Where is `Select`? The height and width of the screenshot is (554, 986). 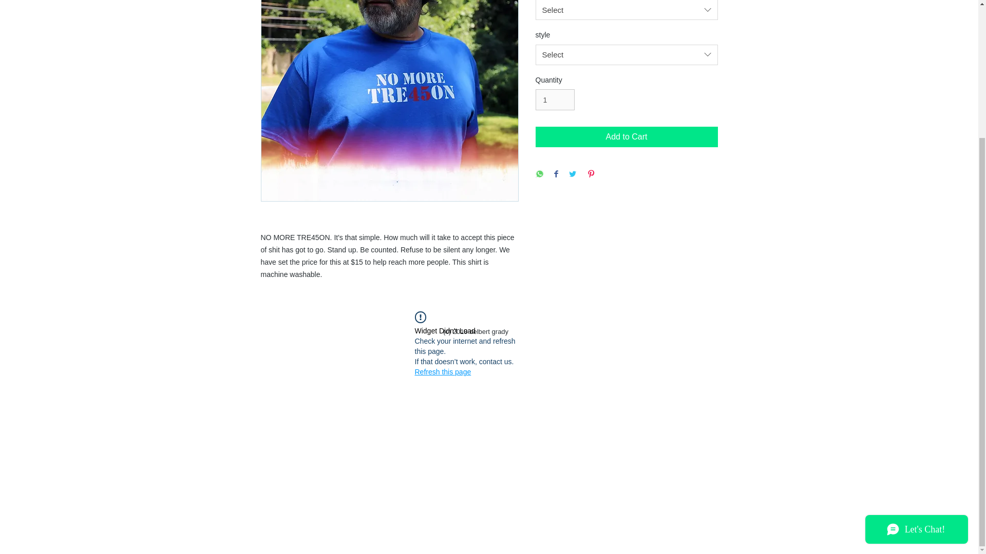 Select is located at coordinates (627, 55).